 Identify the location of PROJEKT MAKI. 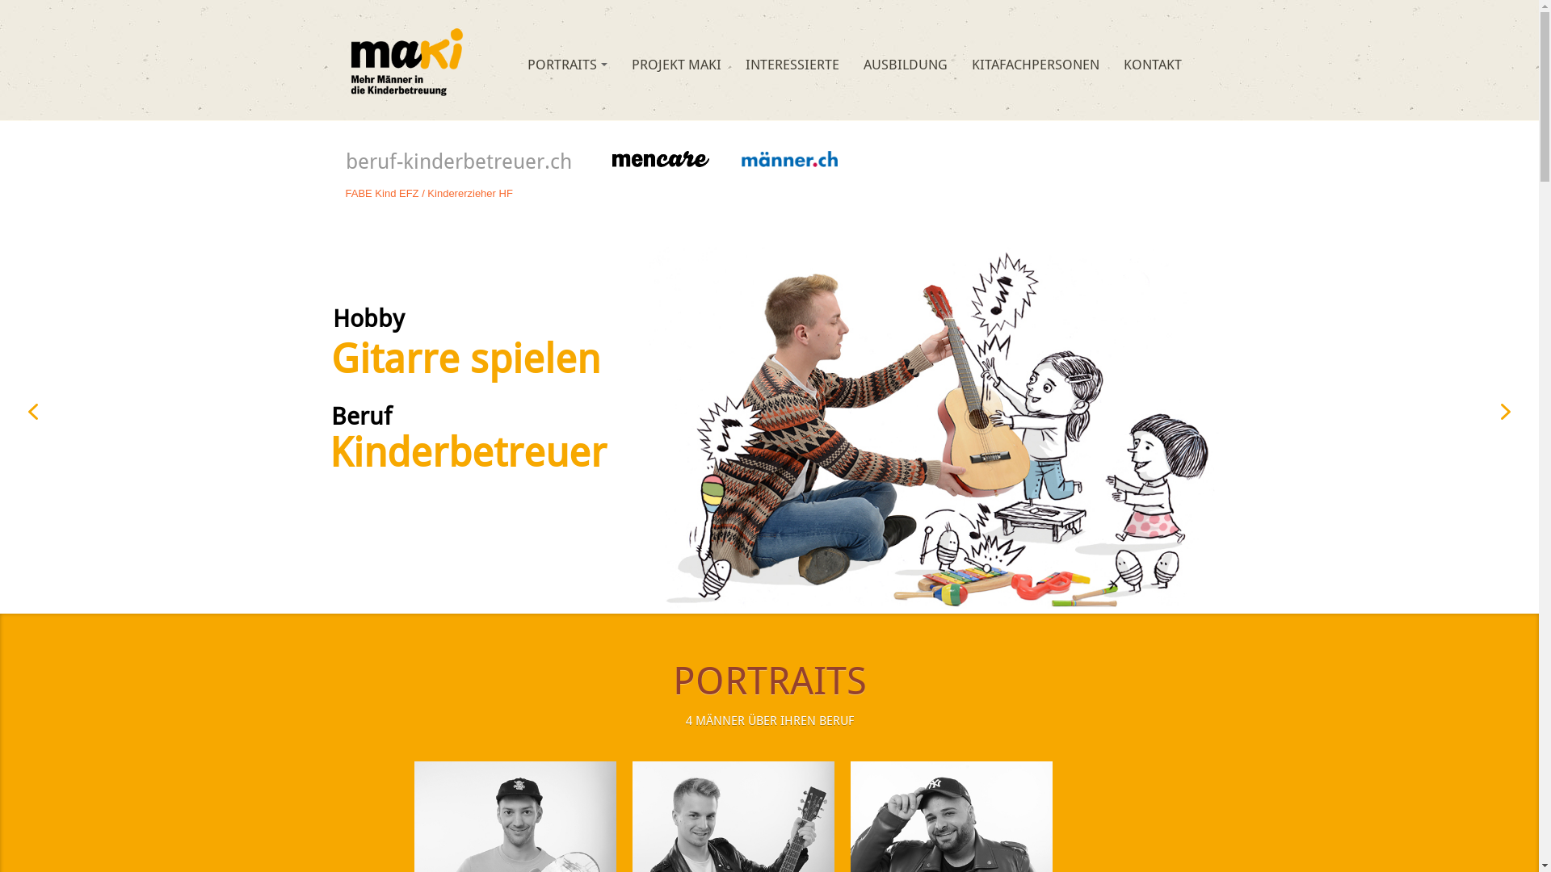
(677, 65).